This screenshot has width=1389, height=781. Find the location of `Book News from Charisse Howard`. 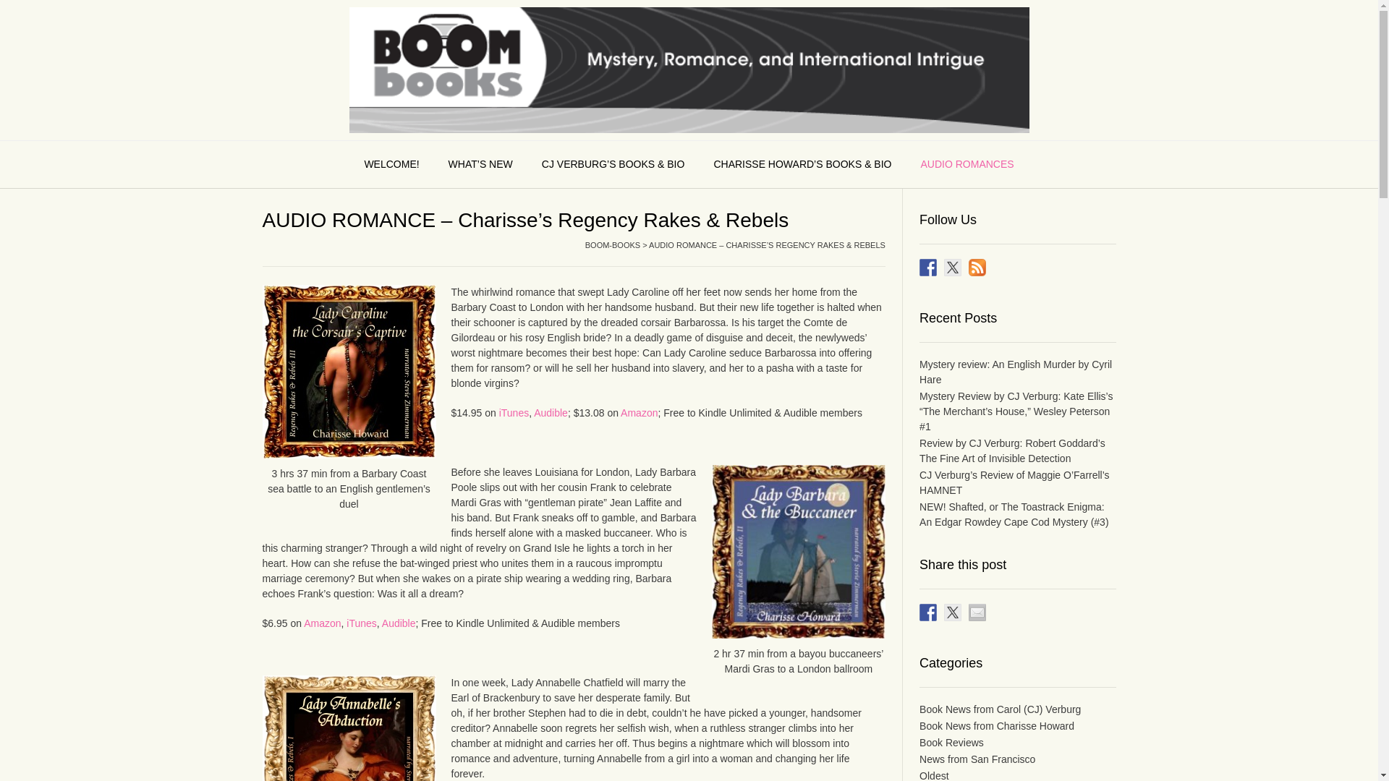

Book News from Charisse Howard is located at coordinates (997, 725).